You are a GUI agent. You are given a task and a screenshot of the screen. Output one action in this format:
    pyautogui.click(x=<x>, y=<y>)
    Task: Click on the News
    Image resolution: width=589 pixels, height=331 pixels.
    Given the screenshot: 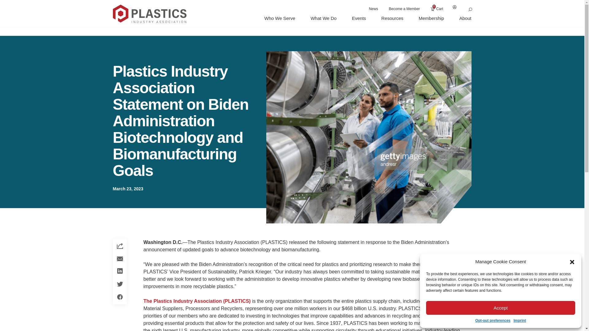 What is the action you would take?
    pyautogui.click(x=373, y=9)
    